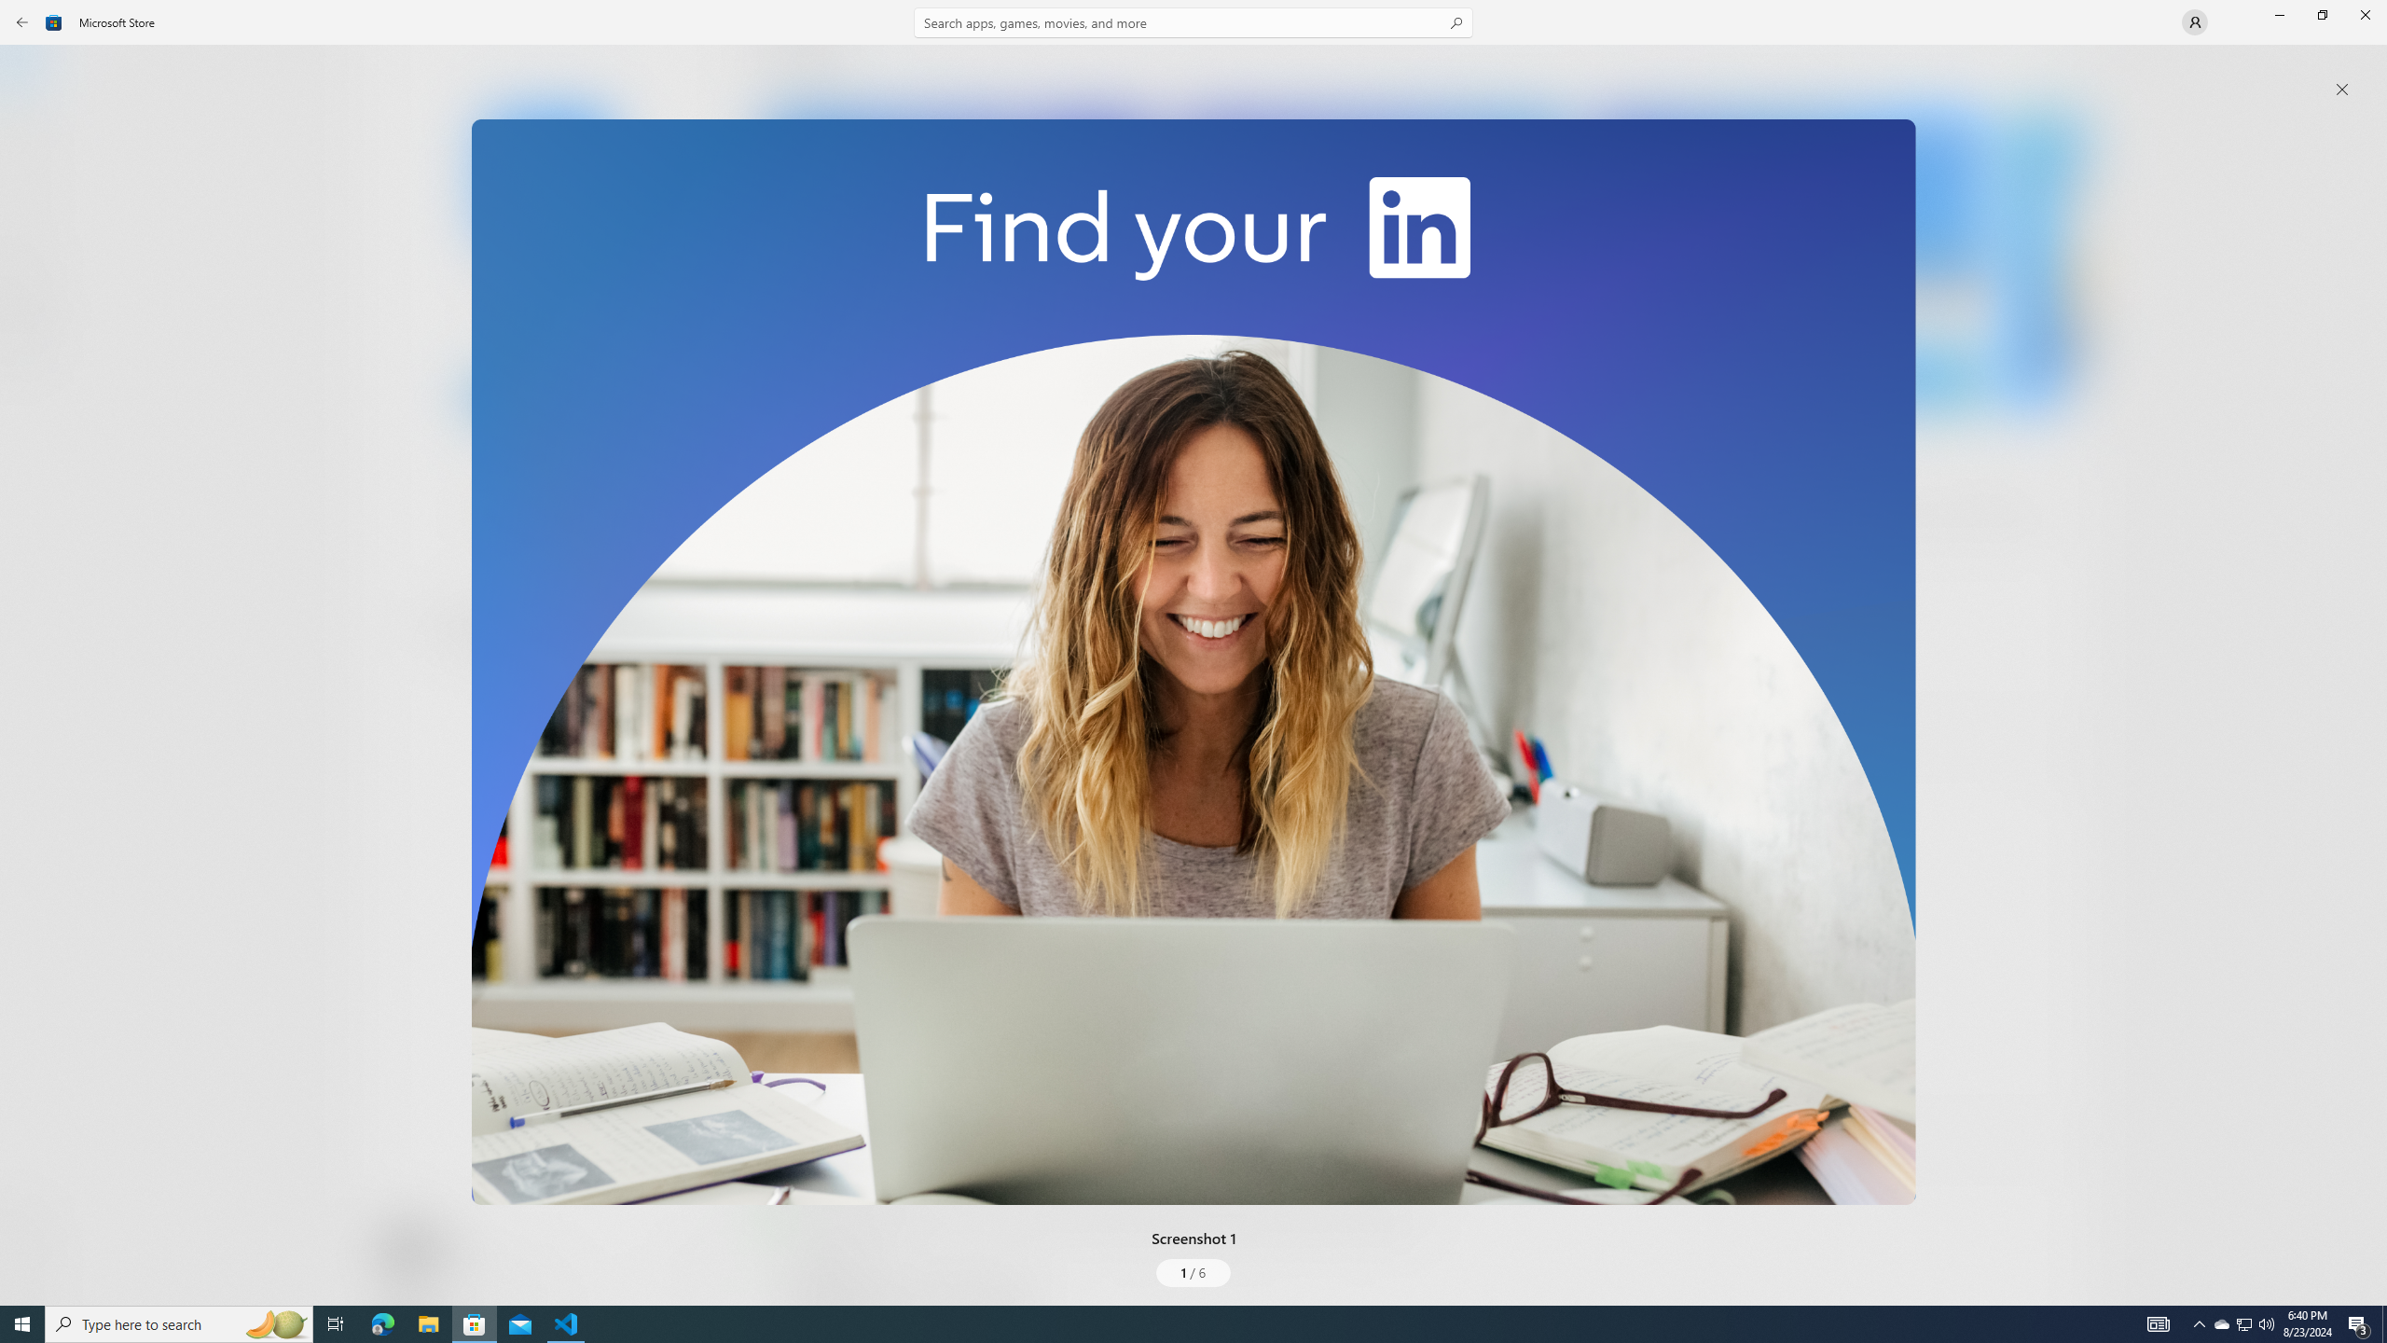 This screenshot has width=2387, height=1343. Describe the element at coordinates (1193, 662) in the screenshot. I see `Screenshot 1` at that location.